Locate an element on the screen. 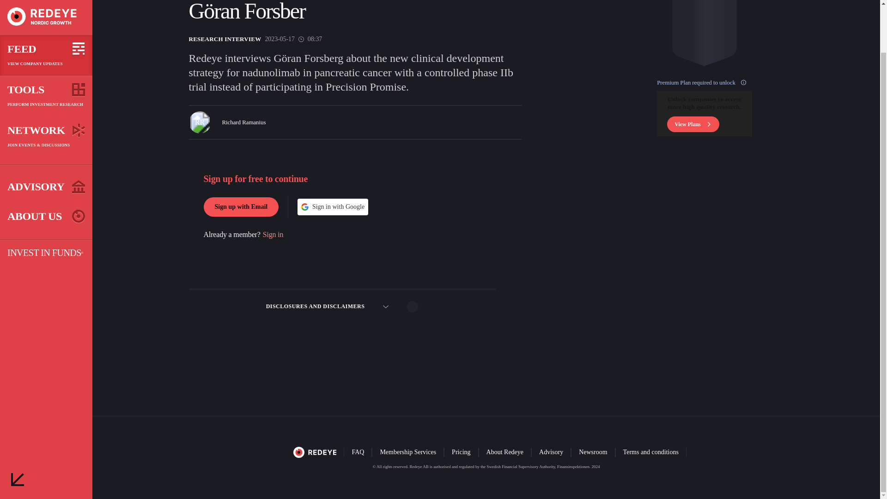 Image resolution: width=887 pixels, height=499 pixels. View Plans is located at coordinates (704, 124).